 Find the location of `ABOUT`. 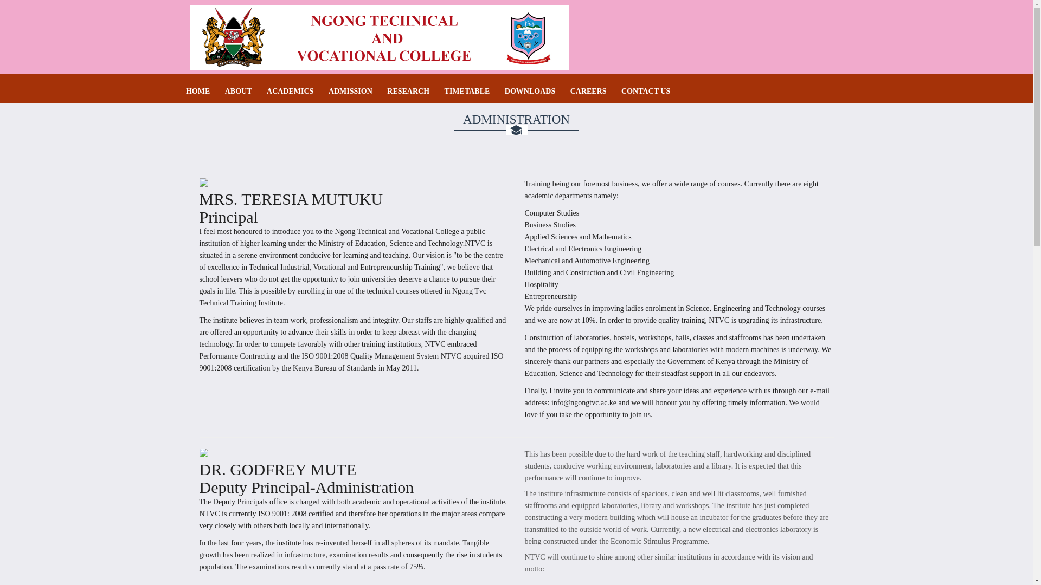

ABOUT is located at coordinates (238, 91).